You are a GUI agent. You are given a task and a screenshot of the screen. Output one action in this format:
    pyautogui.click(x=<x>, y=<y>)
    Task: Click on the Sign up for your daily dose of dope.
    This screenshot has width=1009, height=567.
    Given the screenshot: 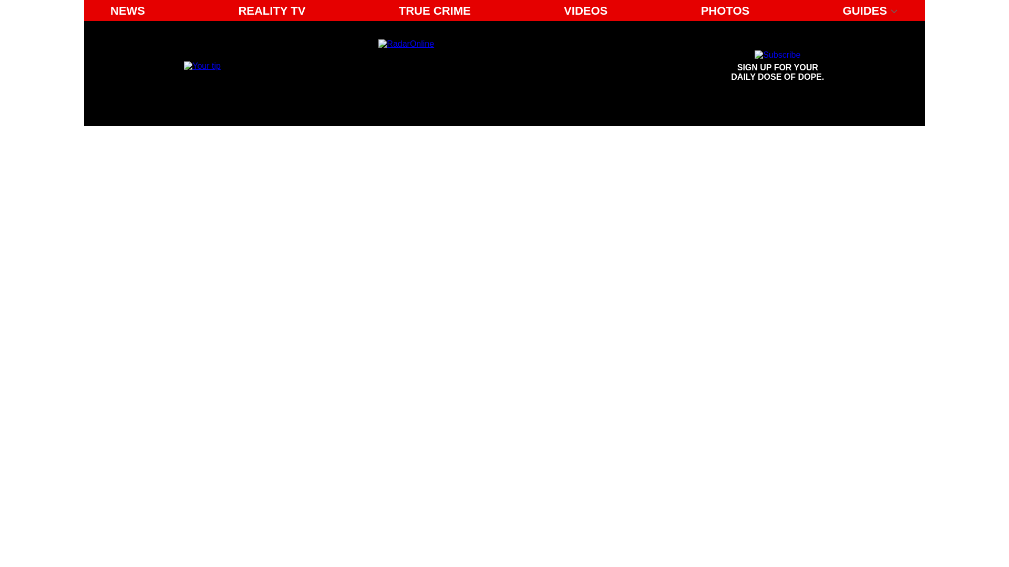 What is the action you would take?
    pyautogui.click(x=778, y=66)
    